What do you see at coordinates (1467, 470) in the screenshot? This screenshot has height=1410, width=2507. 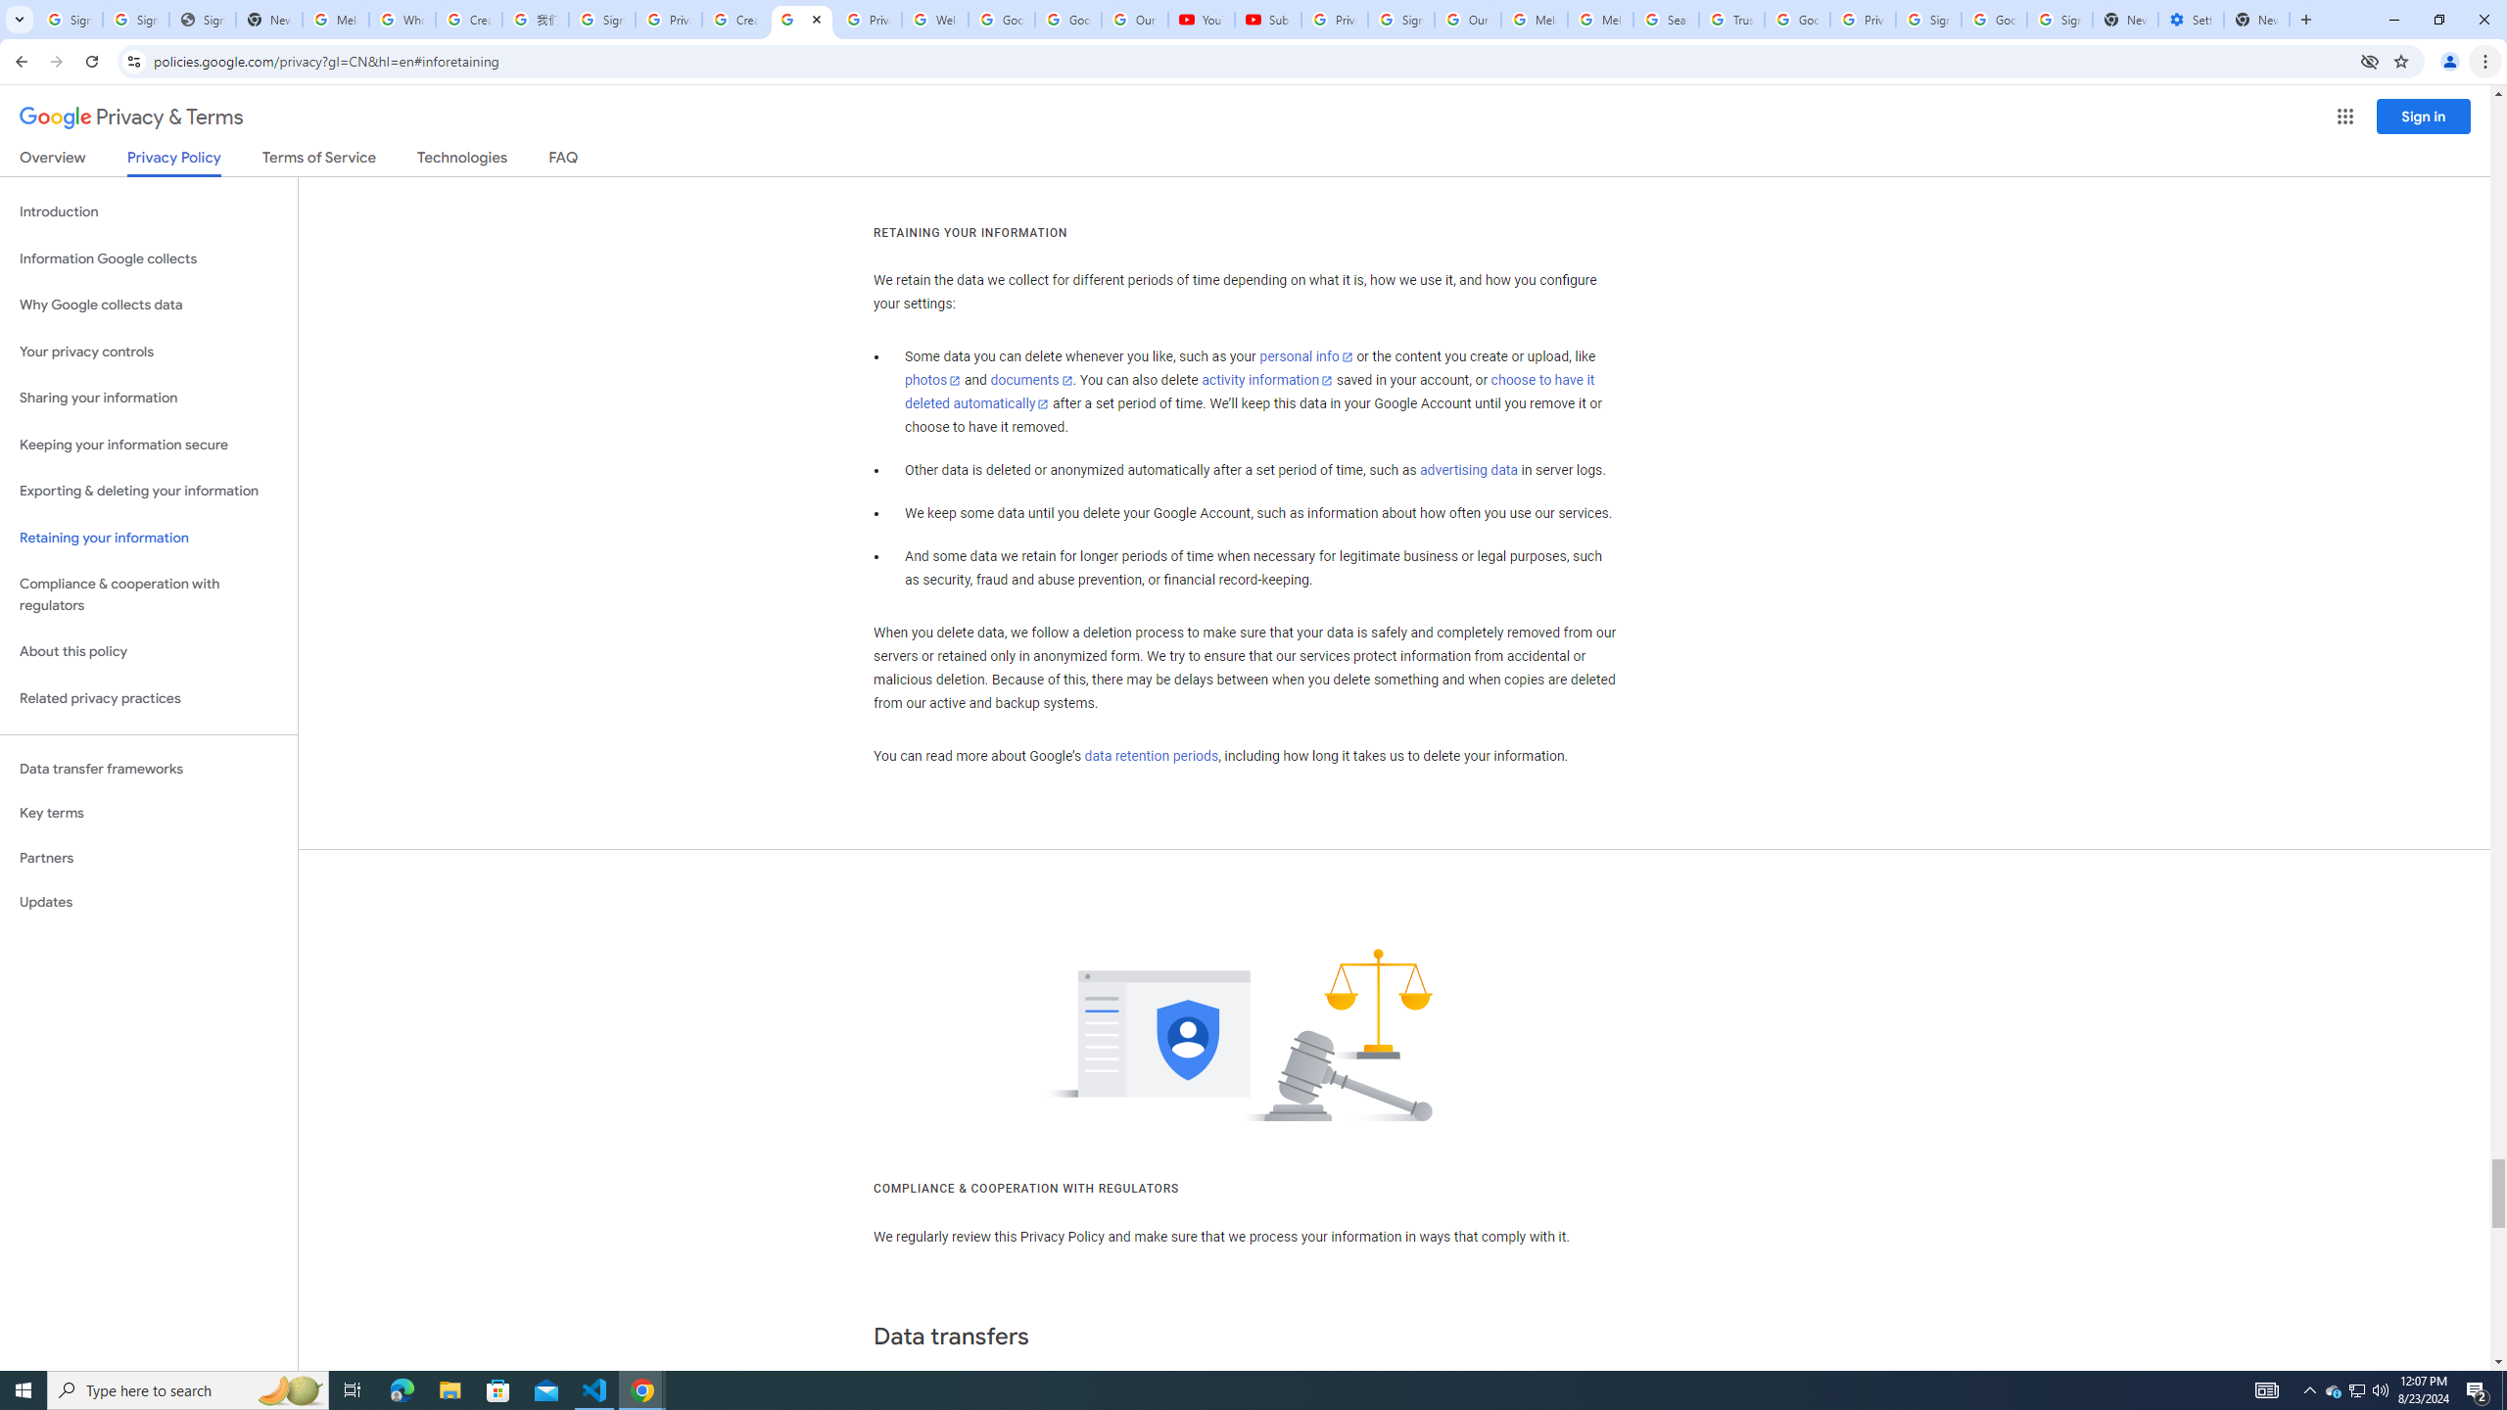 I see `advertising data` at bounding box center [1467, 470].